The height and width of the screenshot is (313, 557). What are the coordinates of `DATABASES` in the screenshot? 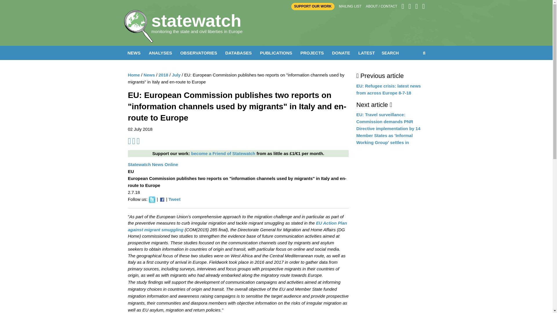 It's located at (238, 53).